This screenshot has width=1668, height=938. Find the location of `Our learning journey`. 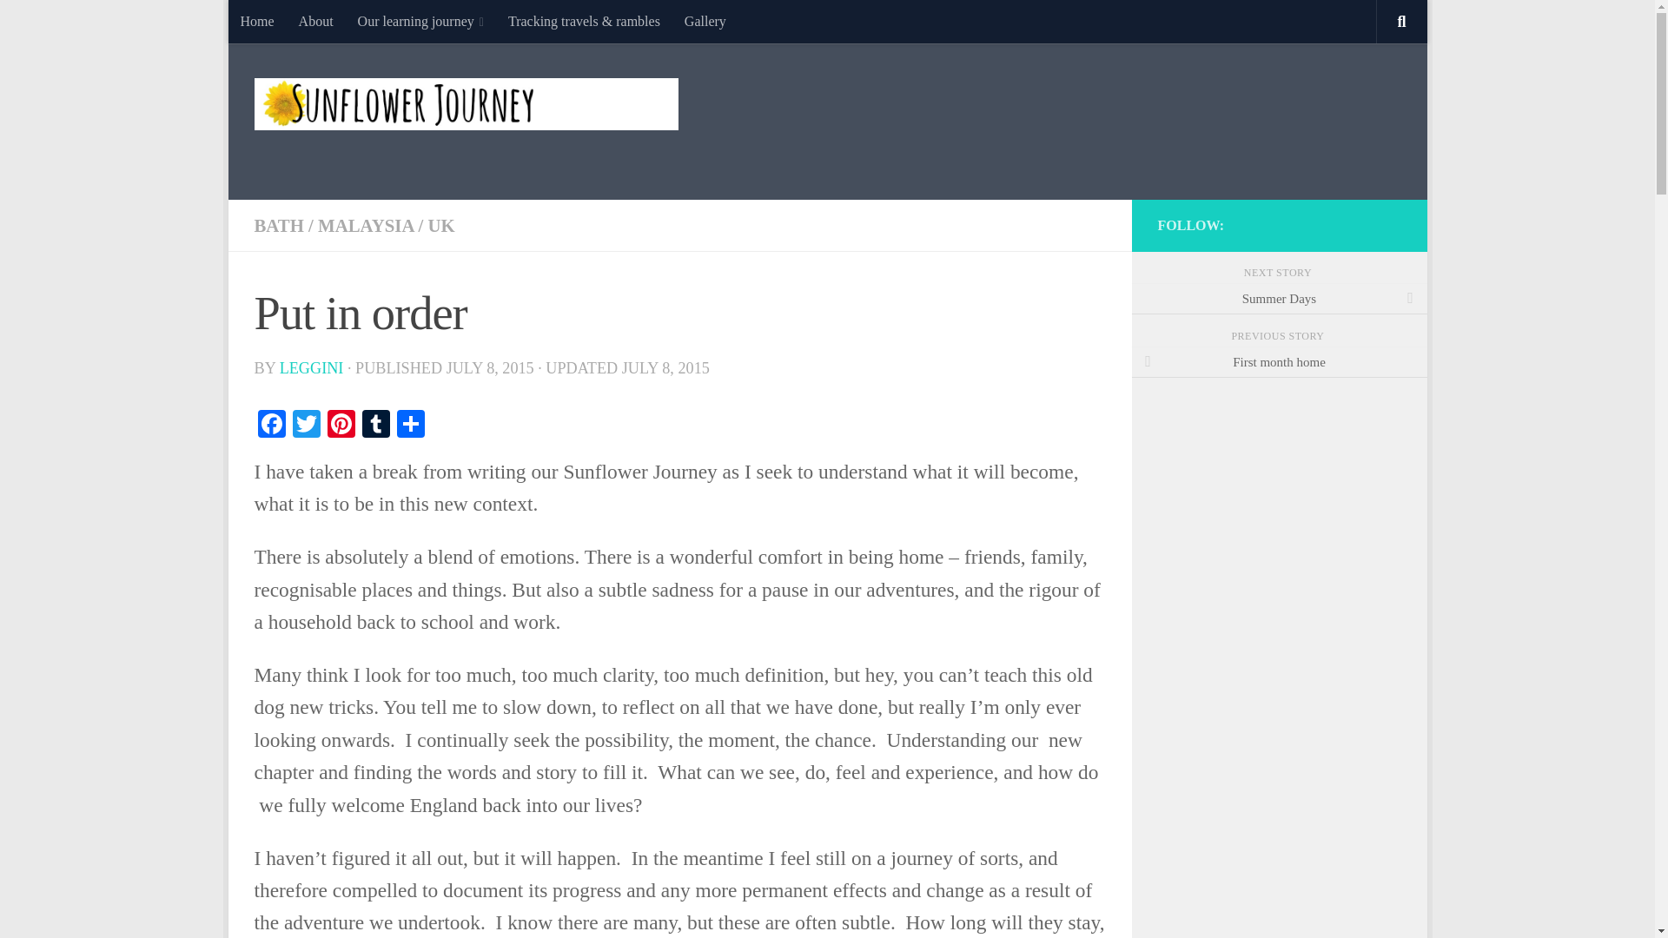

Our learning journey is located at coordinates (420, 21).